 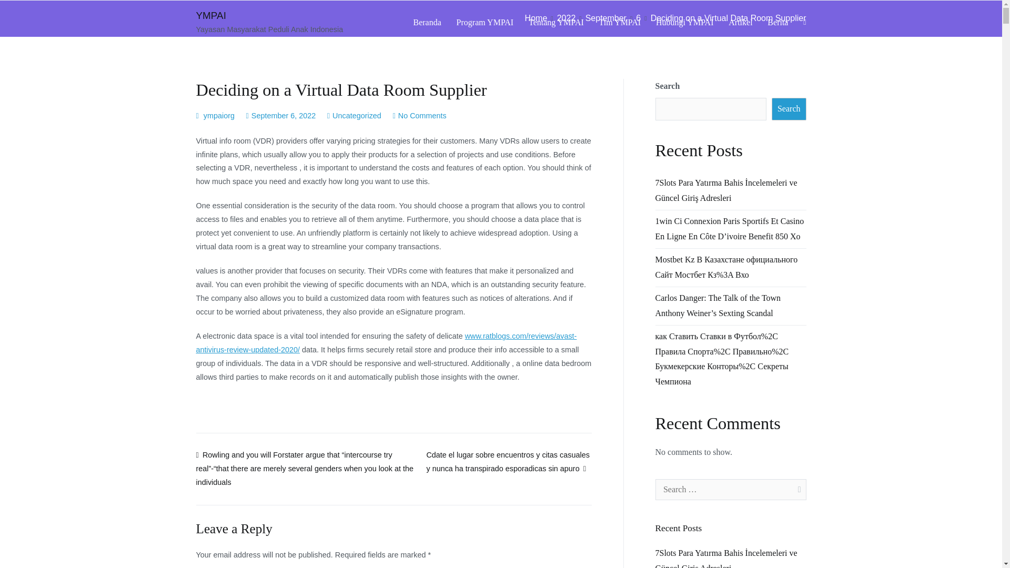 I want to click on Tim YMPAI, so click(x=620, y=23).